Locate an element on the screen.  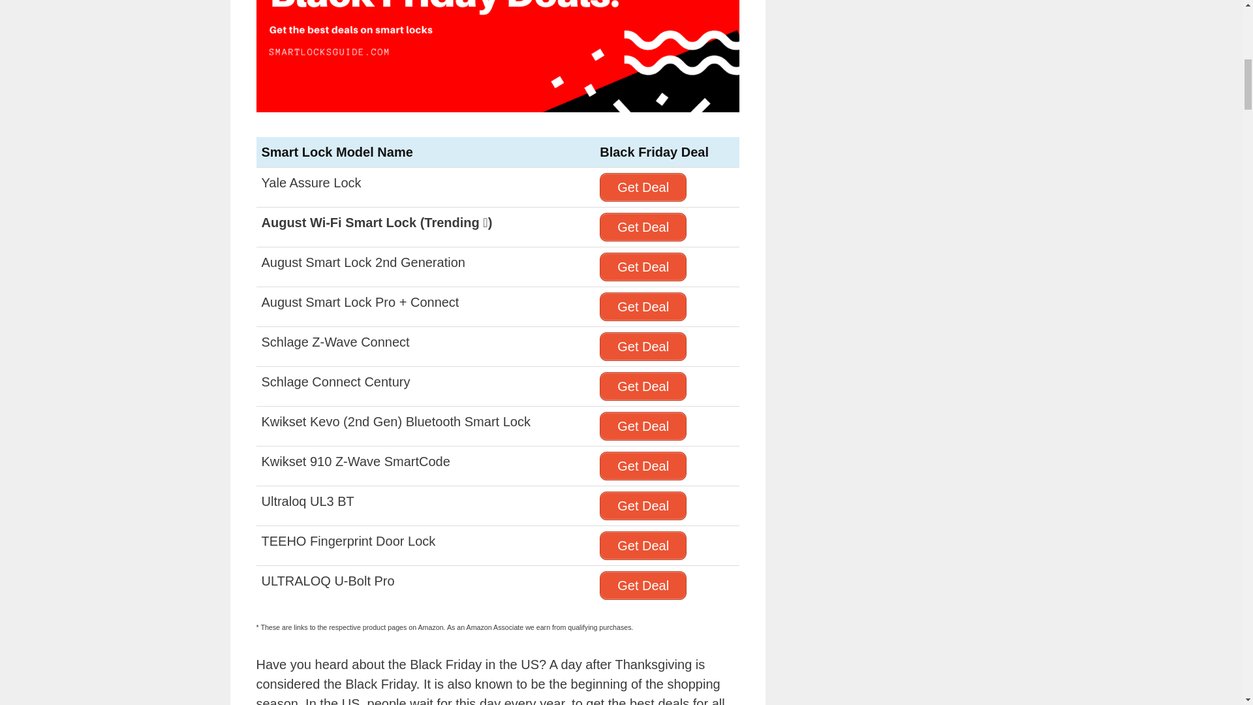
Get Deal is located at coordinates (643, 266).